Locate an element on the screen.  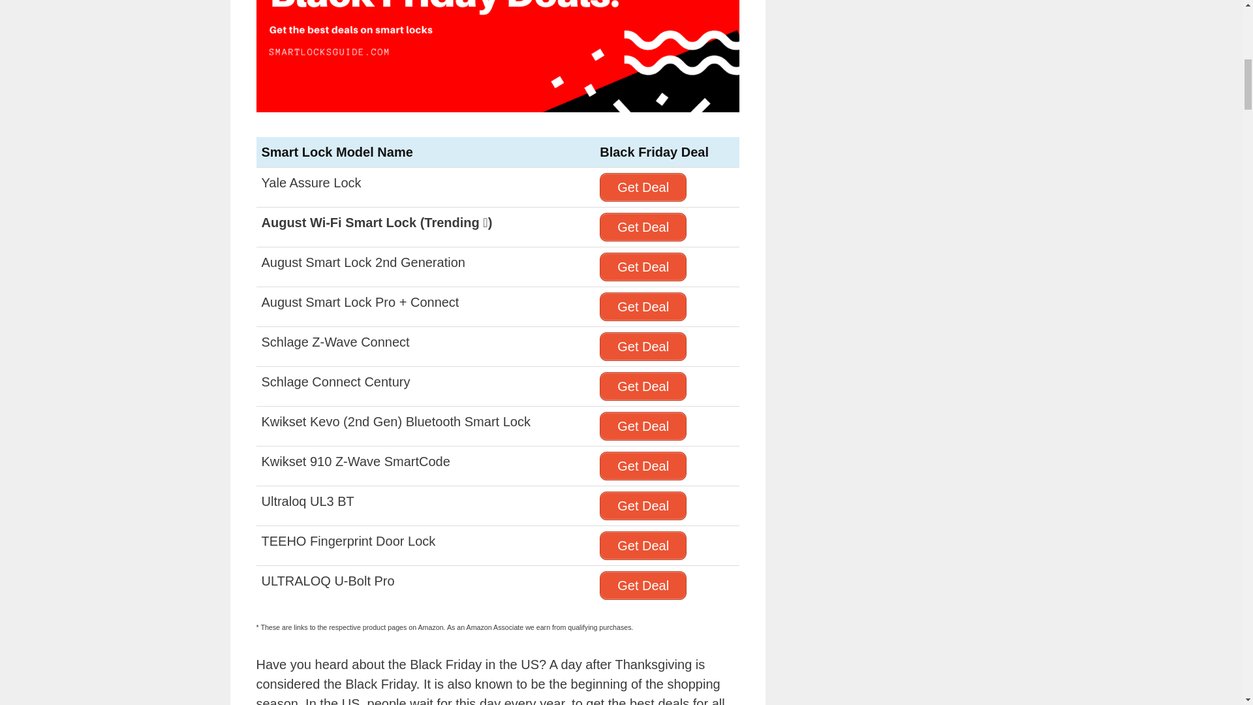
Get Deal is located at coordinates (643, 266).